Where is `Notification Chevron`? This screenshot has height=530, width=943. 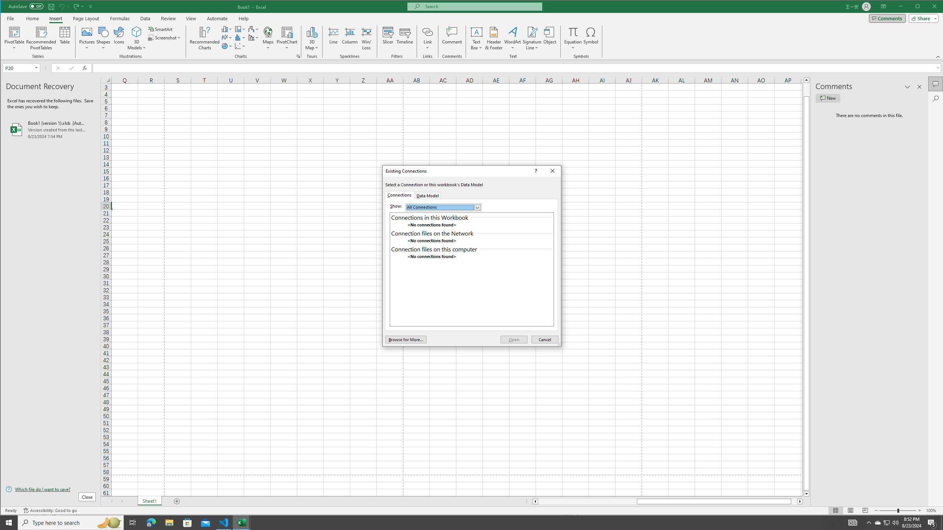 Notification Chevron is located at coordinates (869, 523).